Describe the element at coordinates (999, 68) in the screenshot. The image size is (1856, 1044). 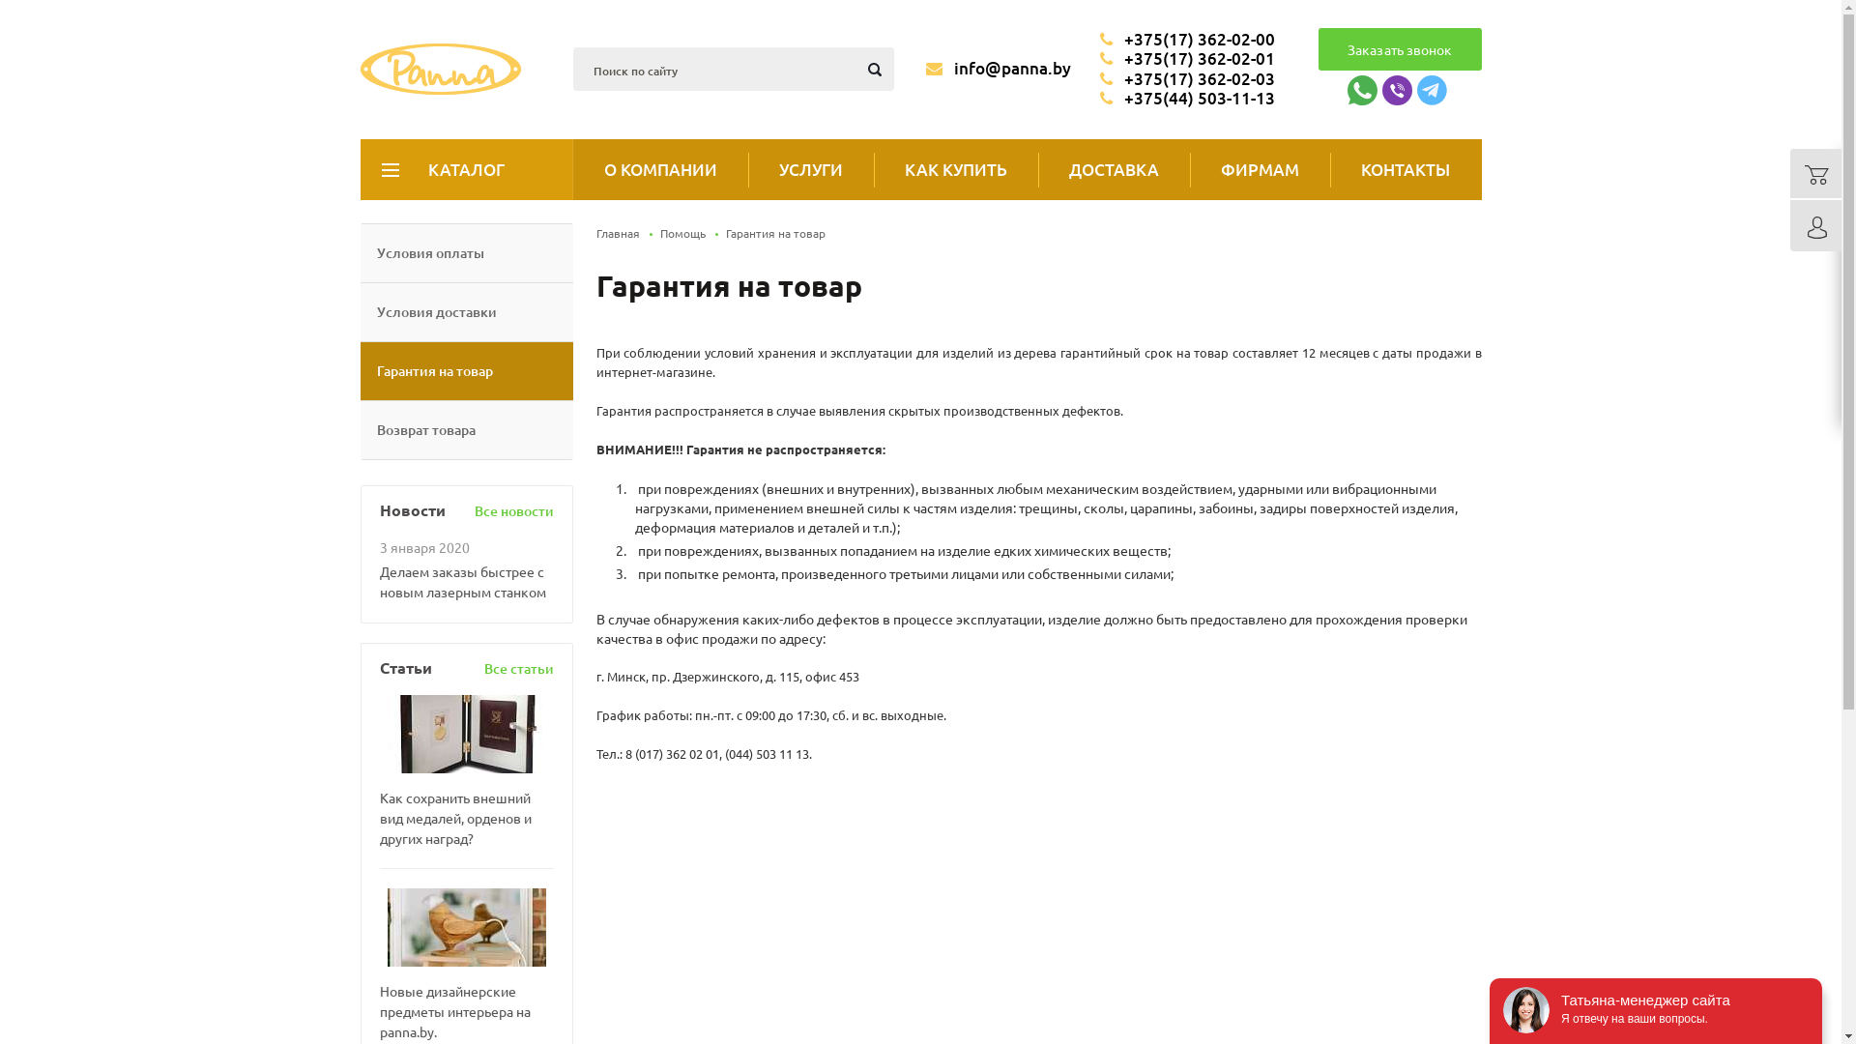
I see `info@panna.by` at that location.